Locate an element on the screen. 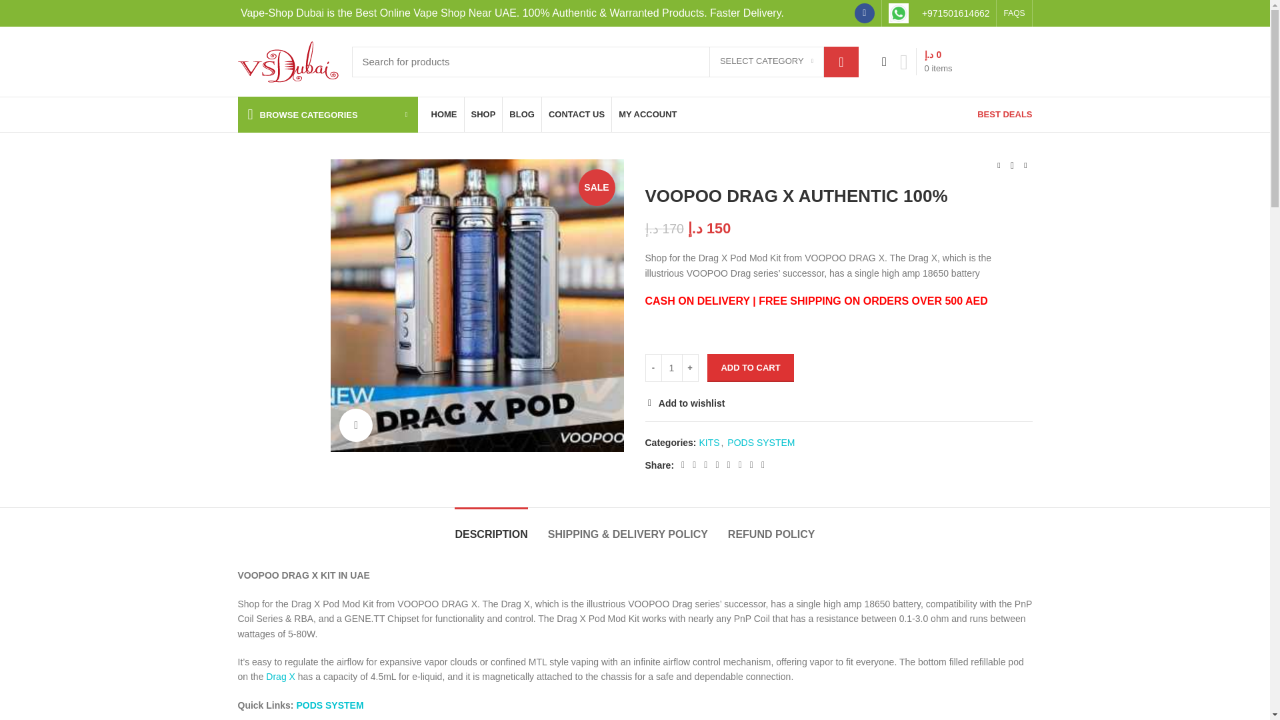 The image size is (1280, 720). Shopping cart is located at coordinates (926, 61).